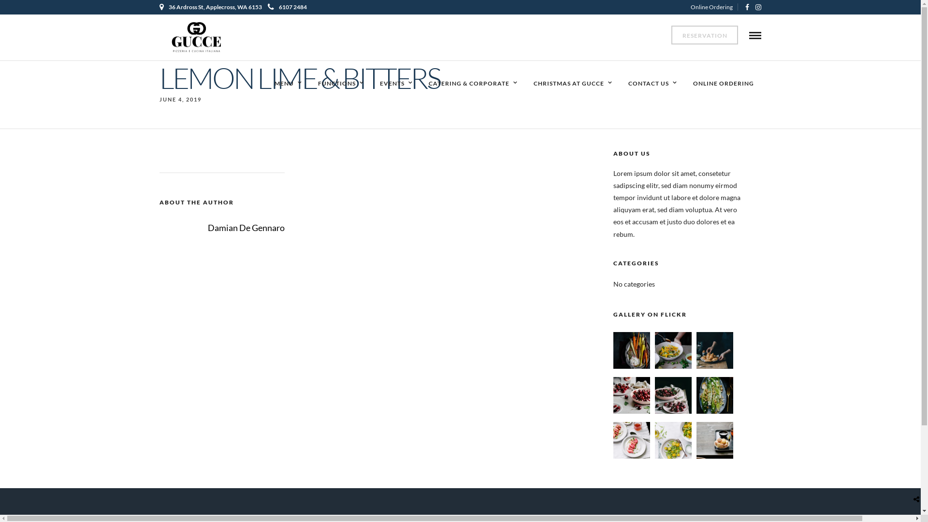 This screenshot has height=522, width=928. I want to click on macarons and tea, so click(715, 456).